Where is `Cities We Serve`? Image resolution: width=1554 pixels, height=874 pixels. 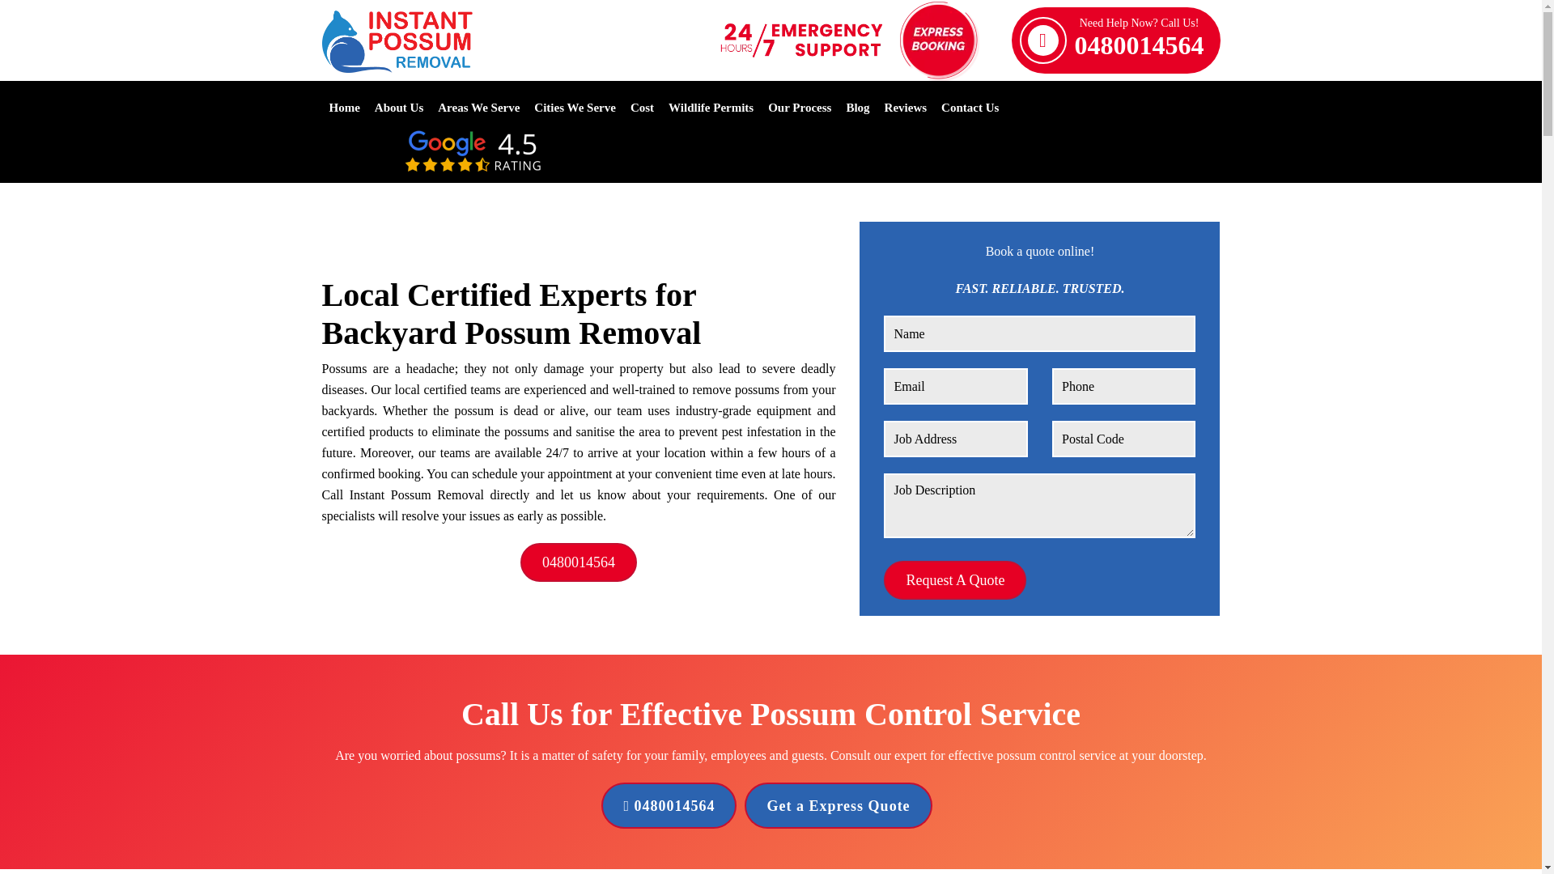 Cities We Serve is located at coordinates (343, 107).